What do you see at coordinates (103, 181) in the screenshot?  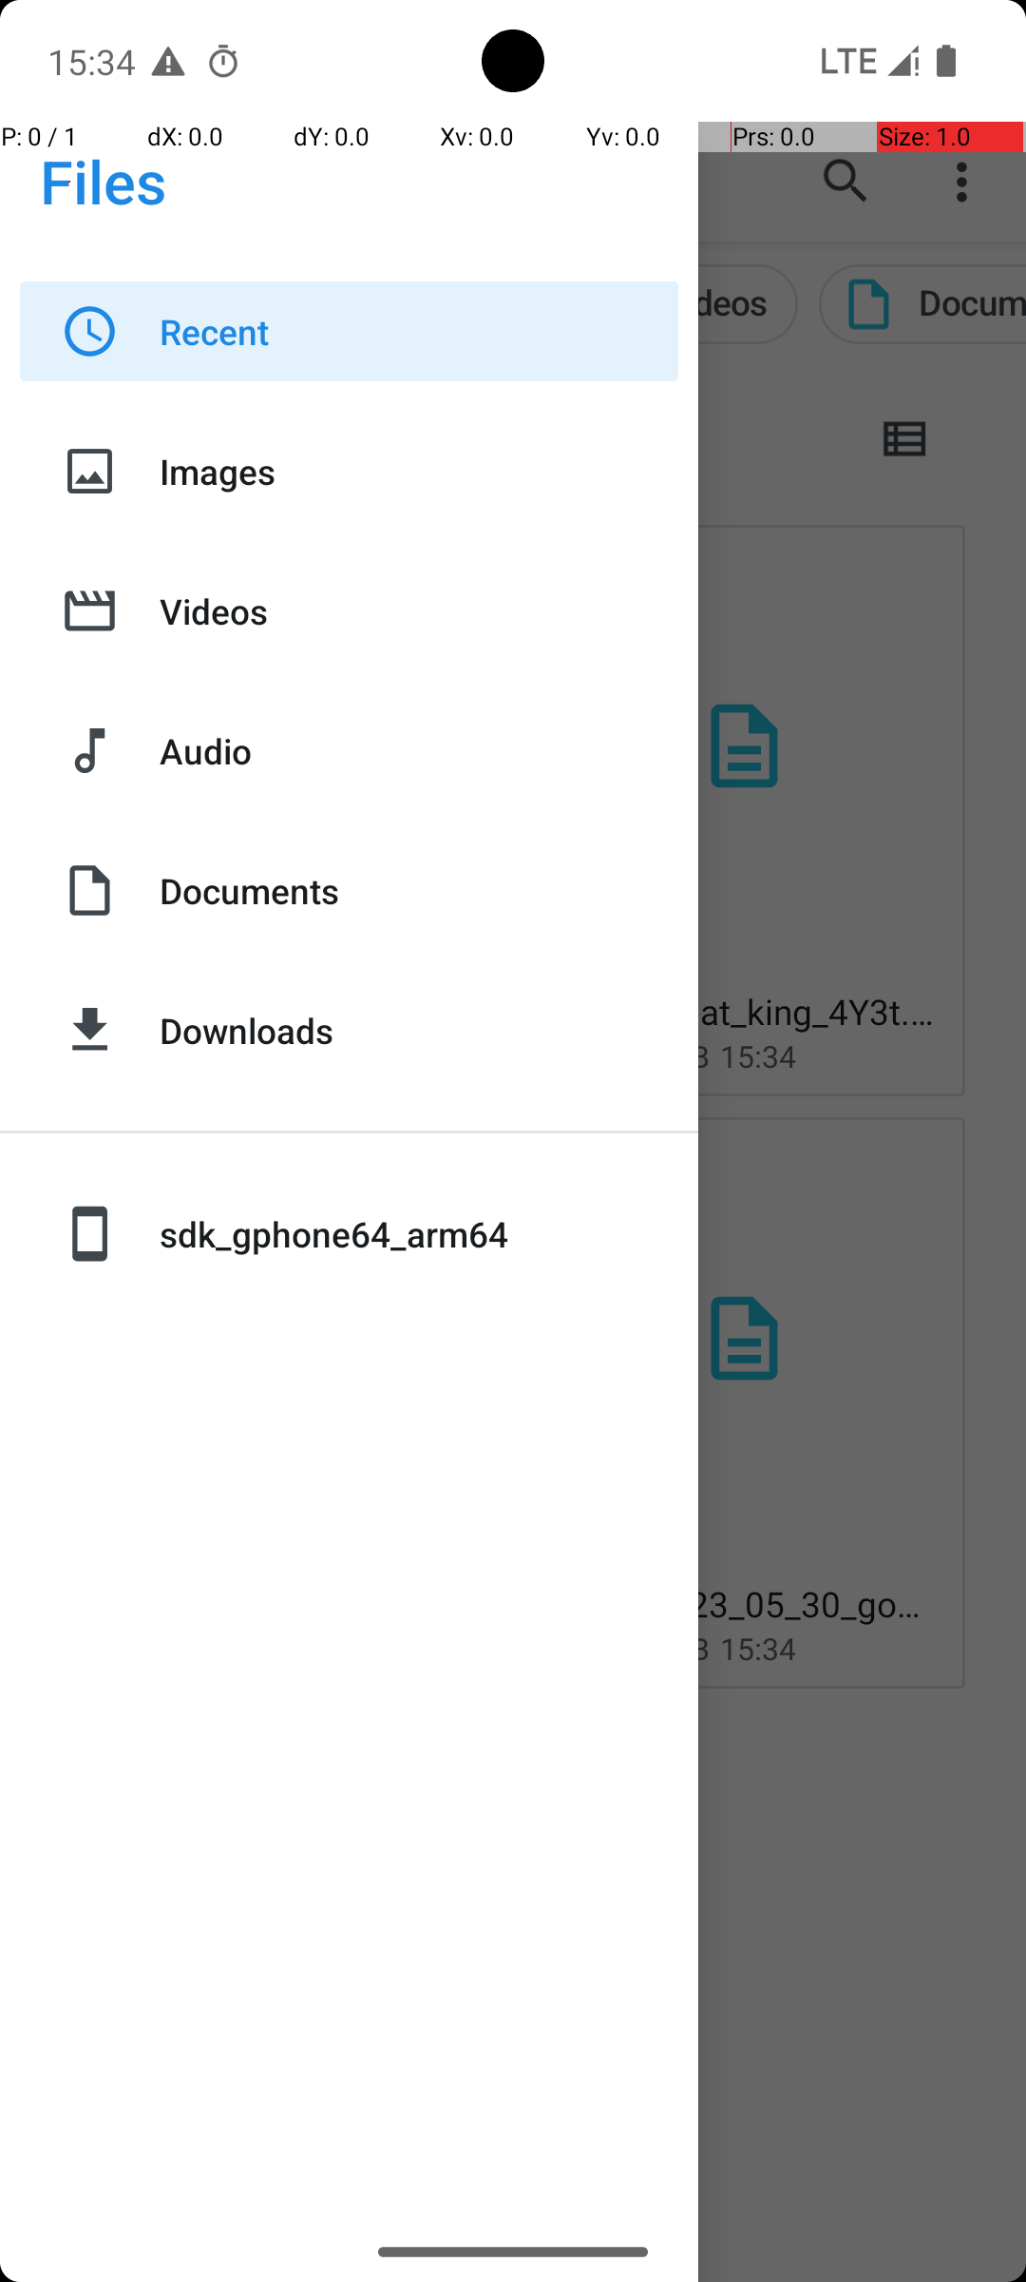 I see `Files` at bounding box center [103, 181].